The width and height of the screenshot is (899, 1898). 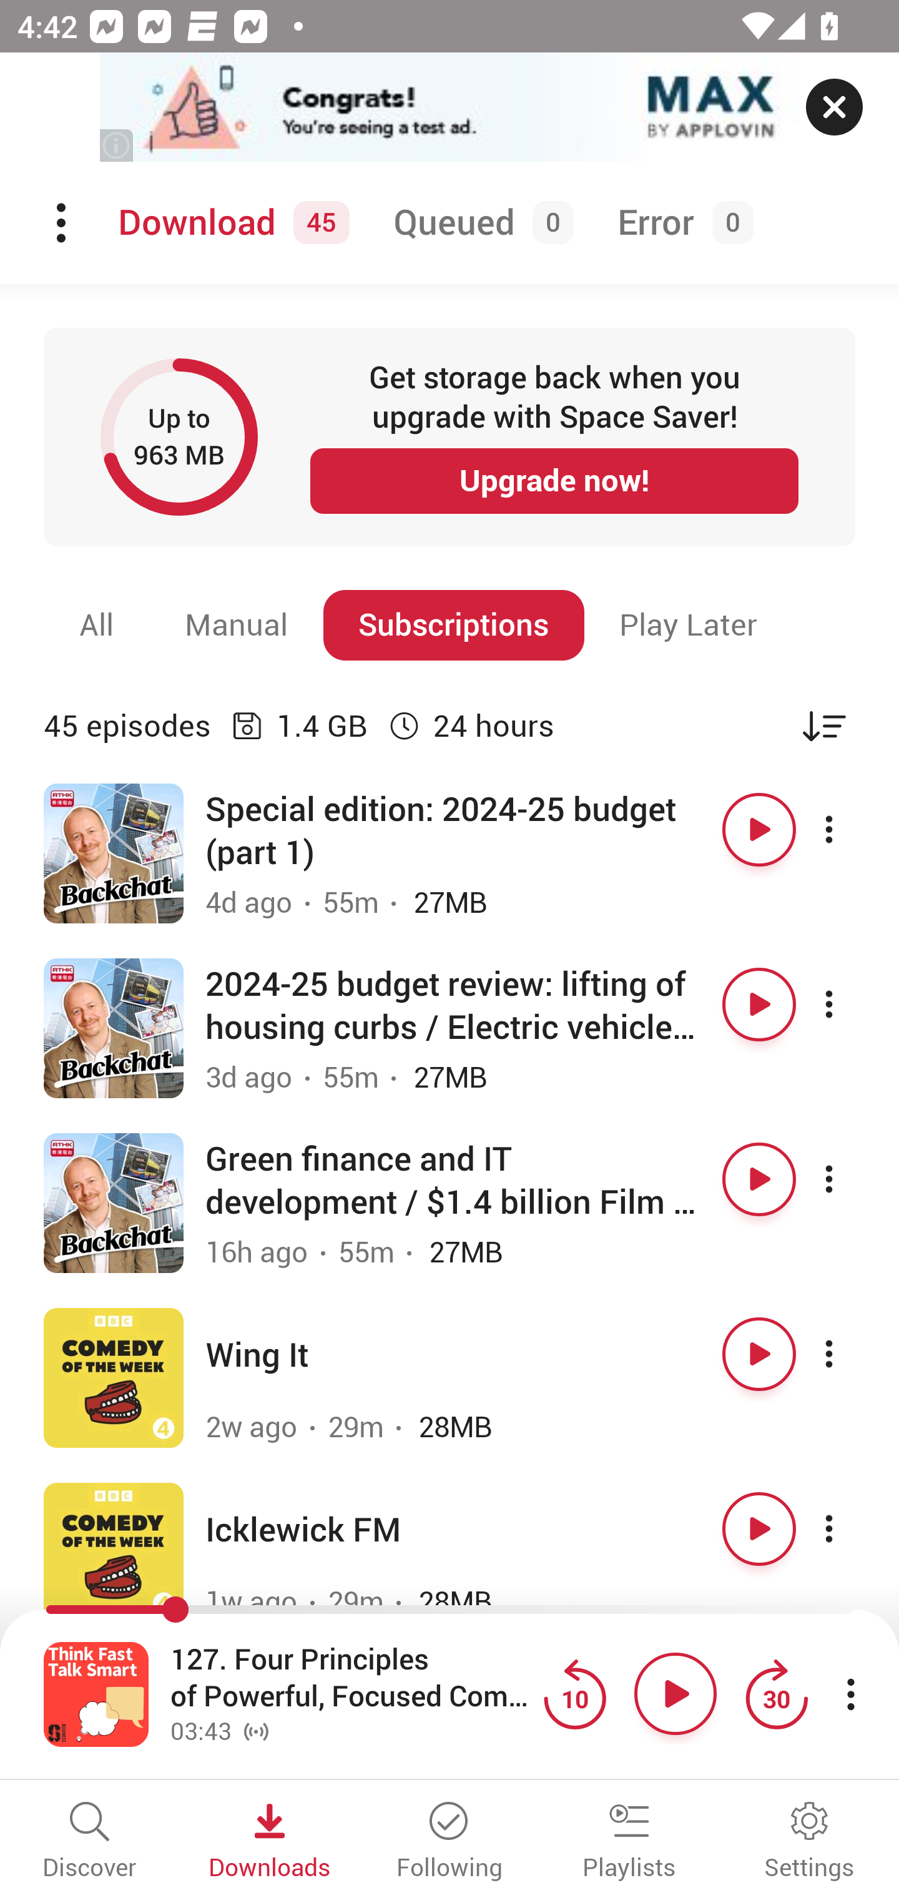 What do you see at coordinates (114, 1202) in the screenshot?
I see `Open series Backchat` at bounding box center [114, 1202].